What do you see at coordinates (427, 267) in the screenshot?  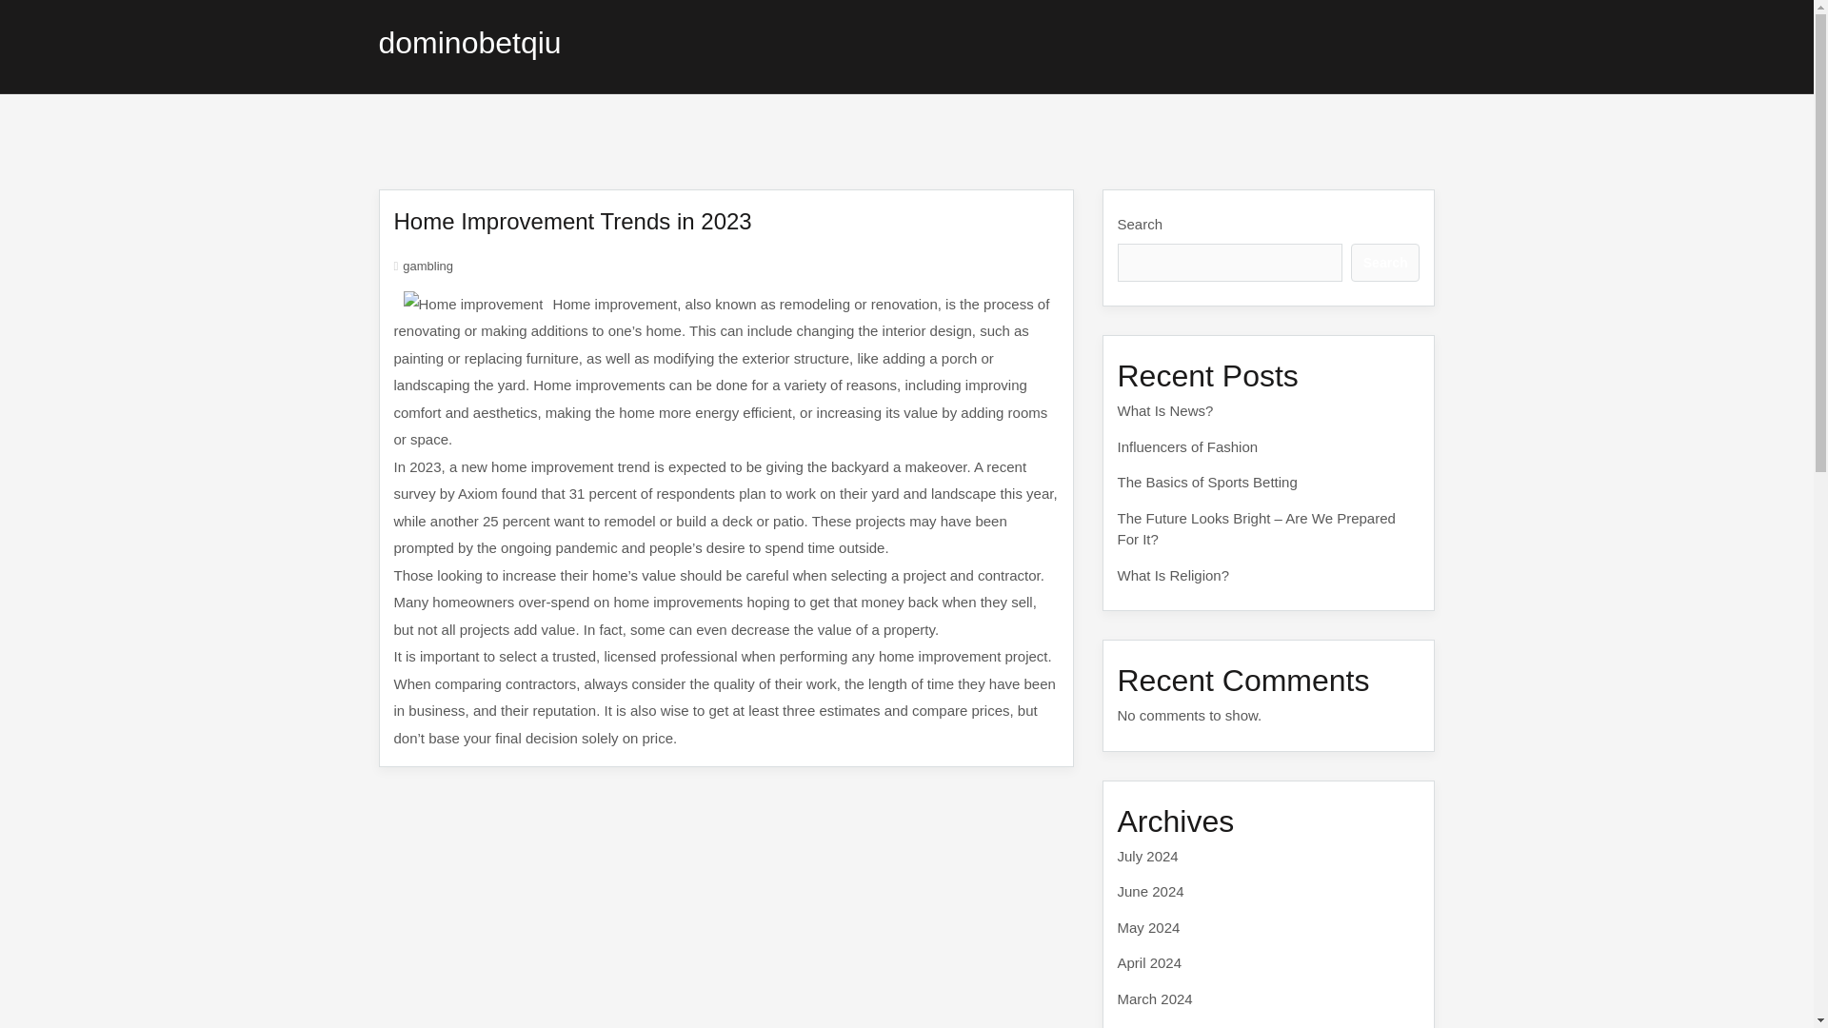 I see `gambling` at bounding box center [427, 267].